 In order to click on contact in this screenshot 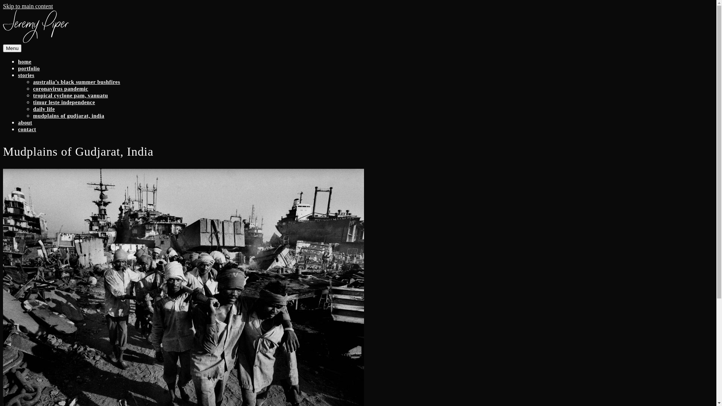, I will do `click(27, 129)`.